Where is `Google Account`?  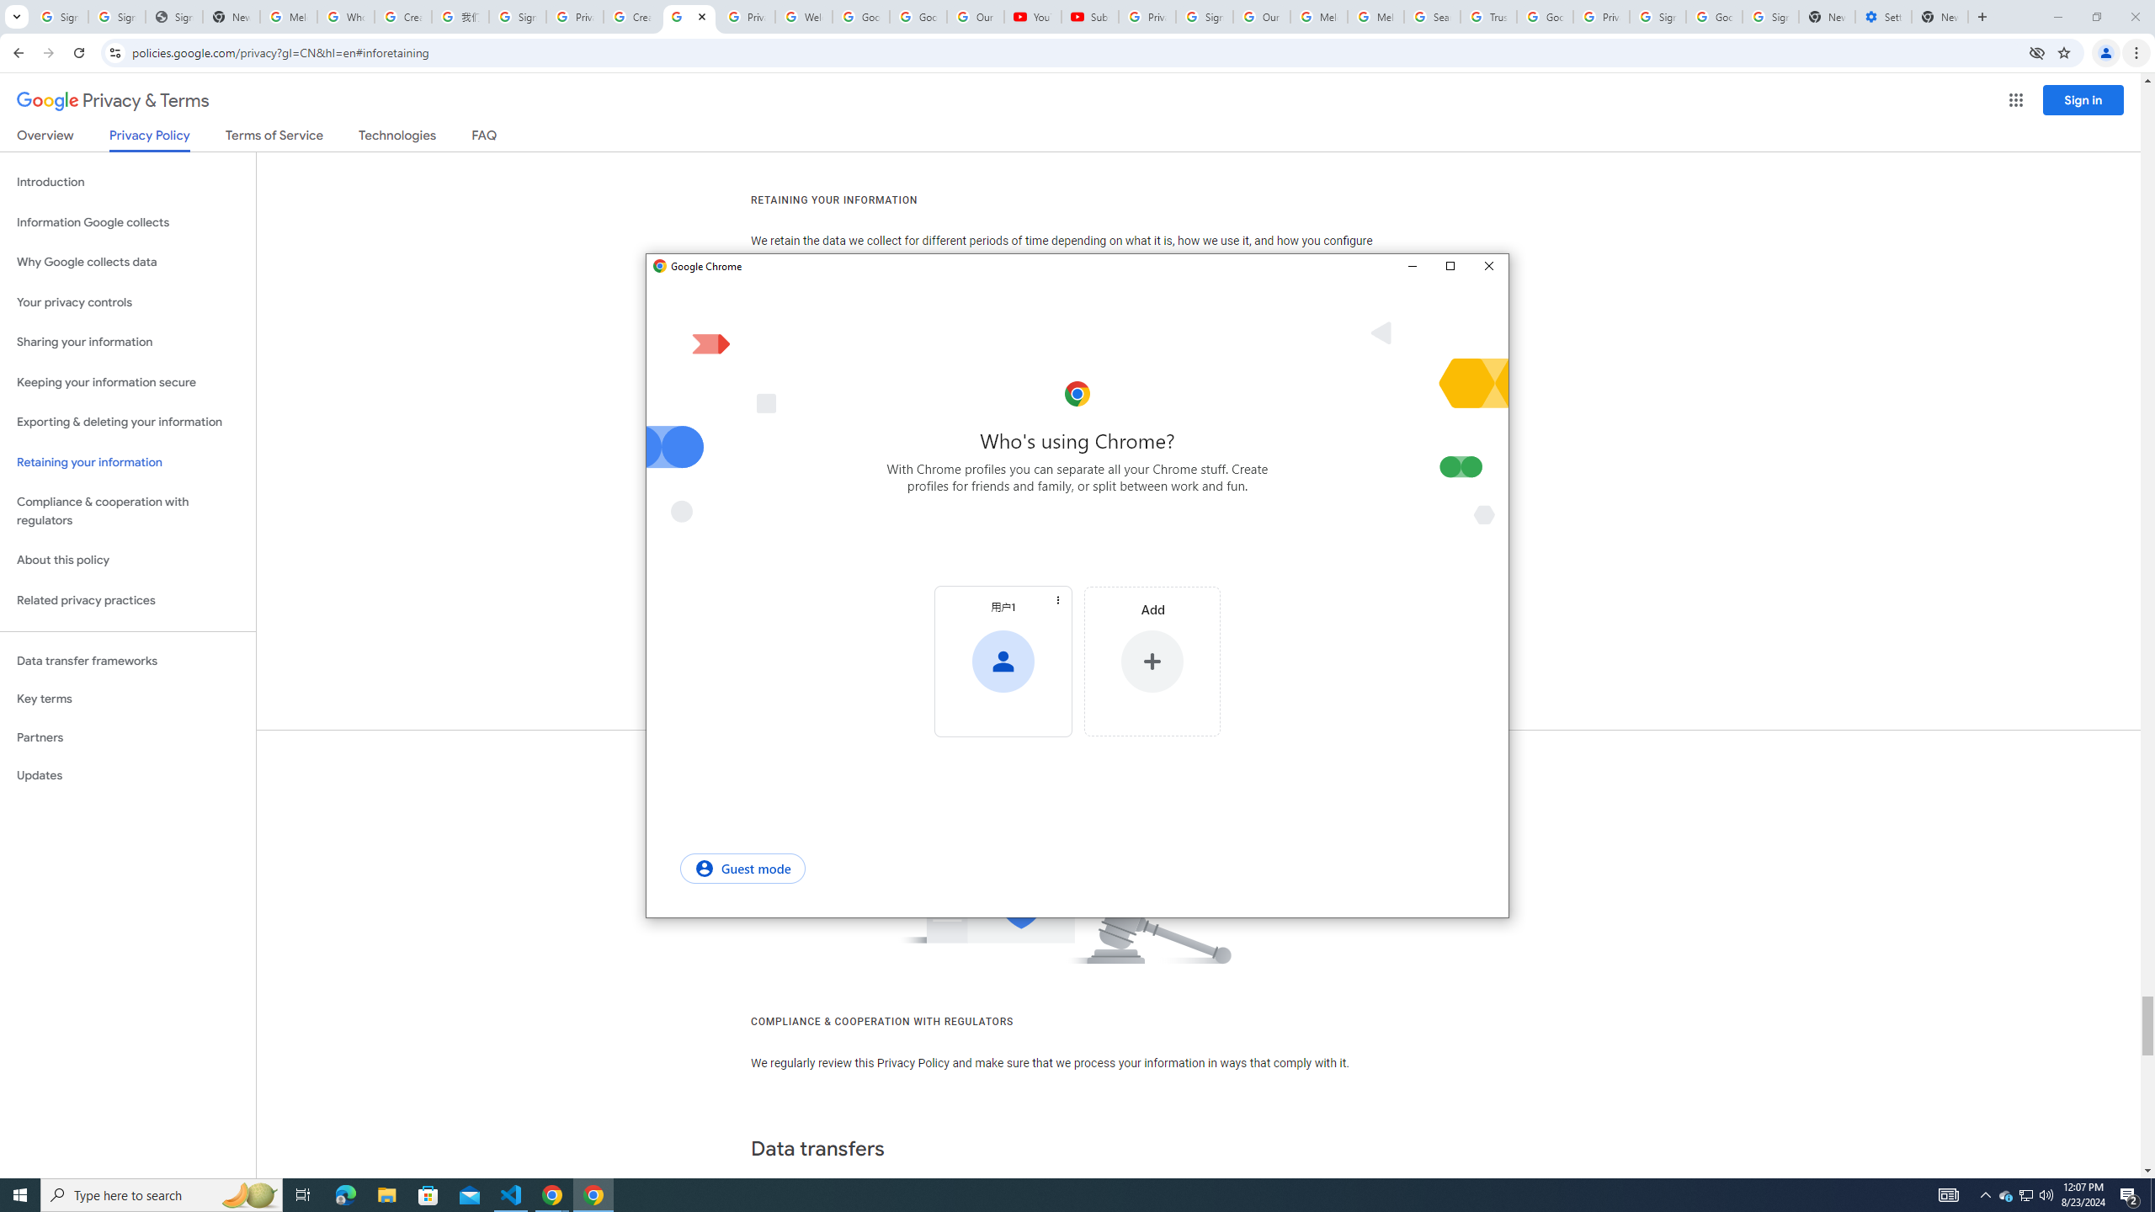 Google Account is located at coordinates (742, 868).